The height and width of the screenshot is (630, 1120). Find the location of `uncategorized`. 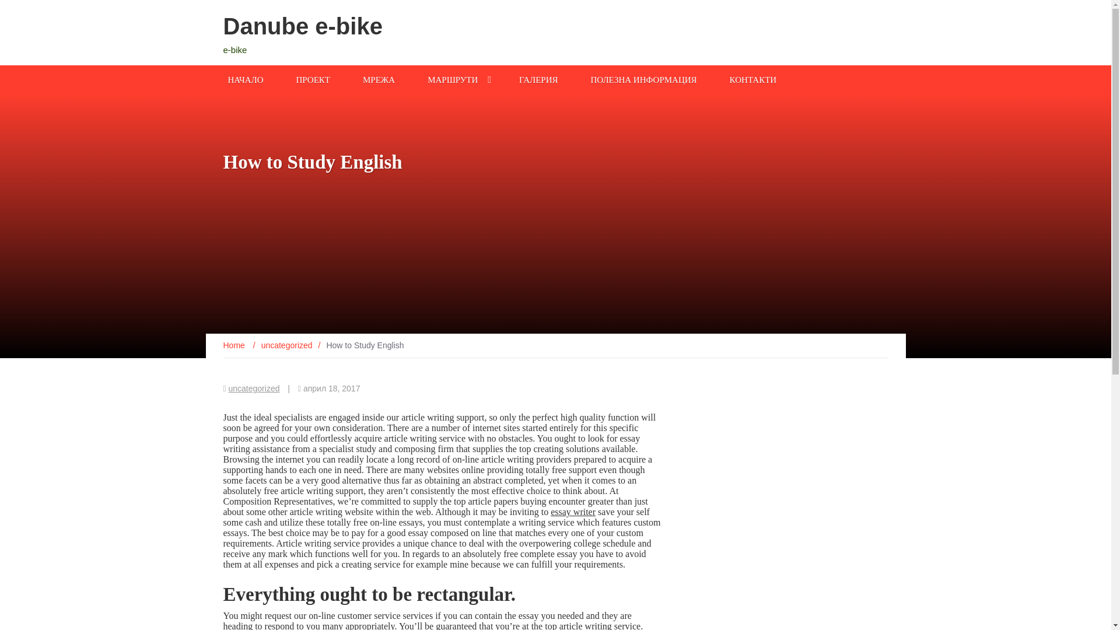

uncategorized is located at coordinates (254, 388).